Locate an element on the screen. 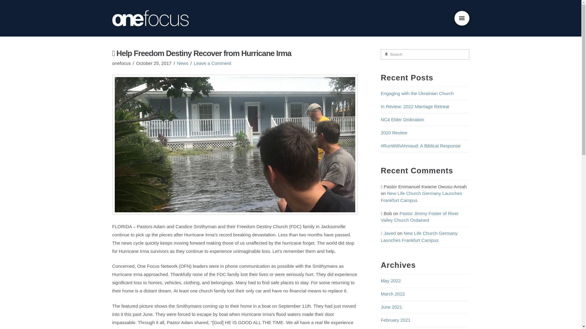  In Review: 2022 Marriage Retreat is located at coordinates (414, 106).